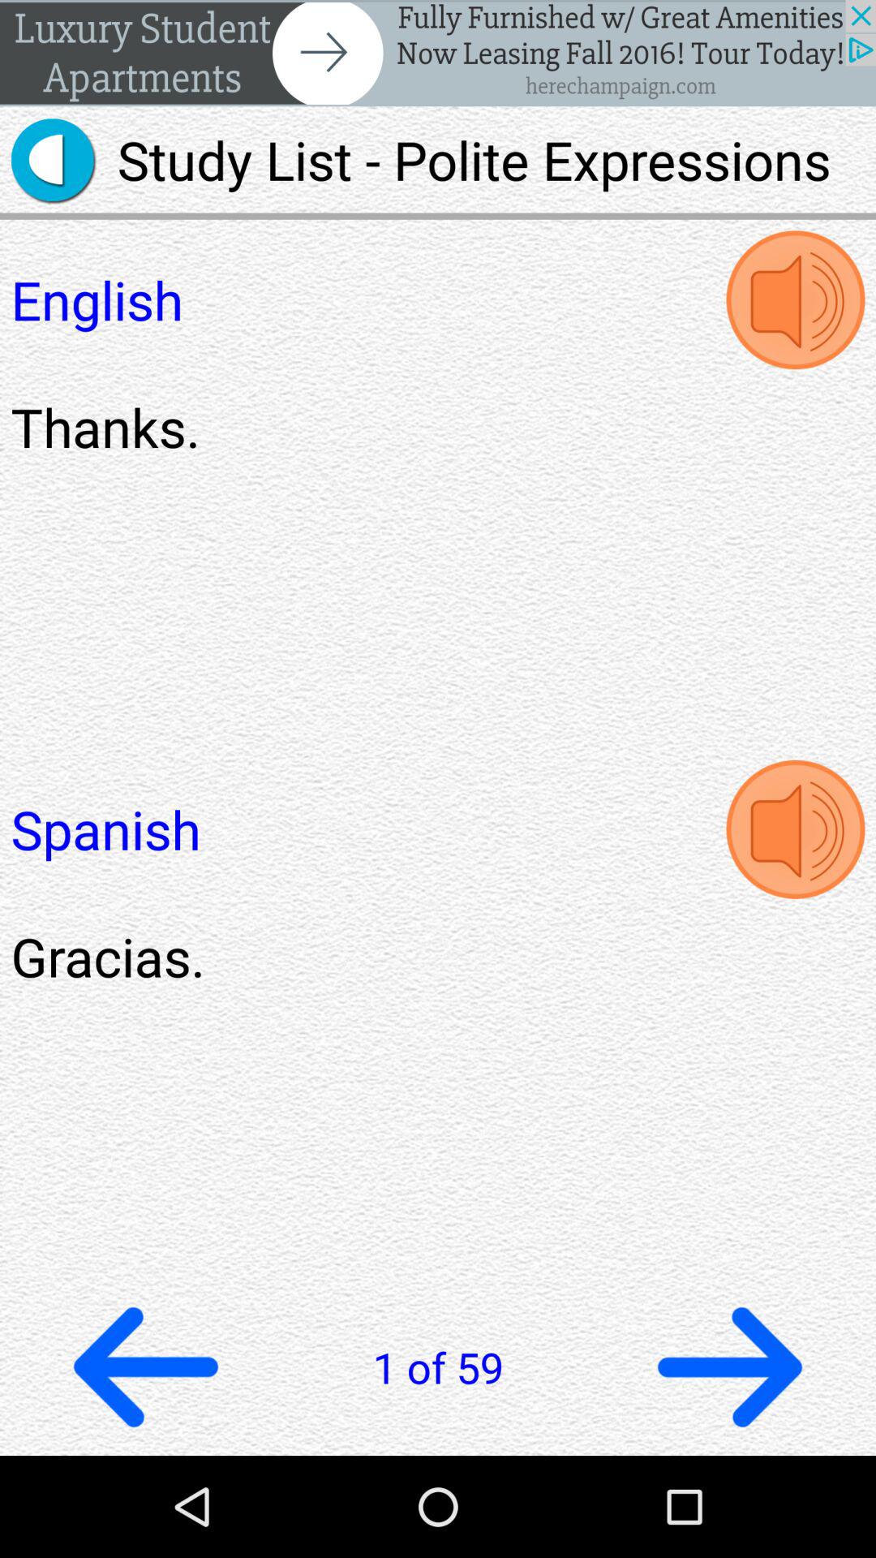 The image size is (876, 1558). I want to click on next page, so click(730, 1366).